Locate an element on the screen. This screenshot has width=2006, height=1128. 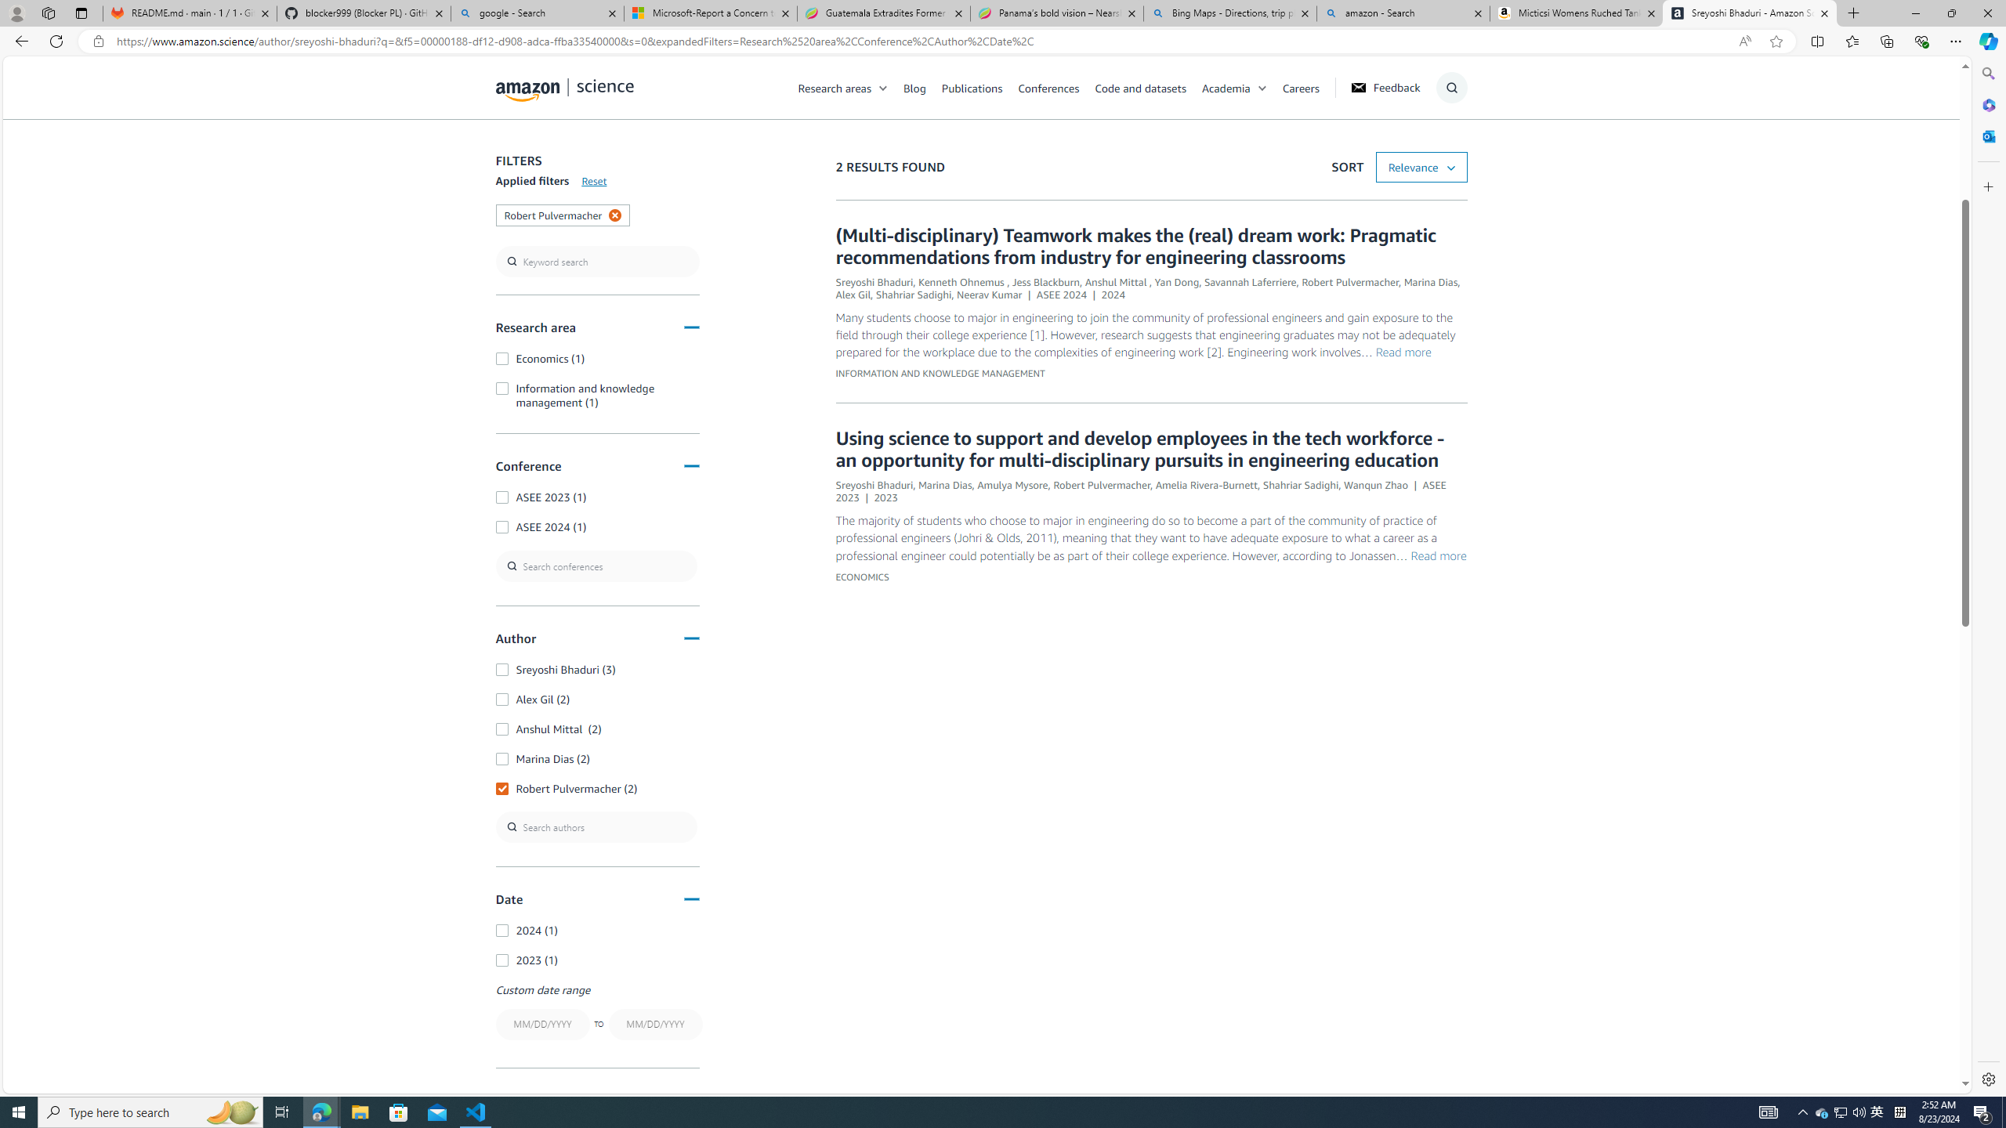
Shahriar Sadighi is located at coordinates (1301, 484).